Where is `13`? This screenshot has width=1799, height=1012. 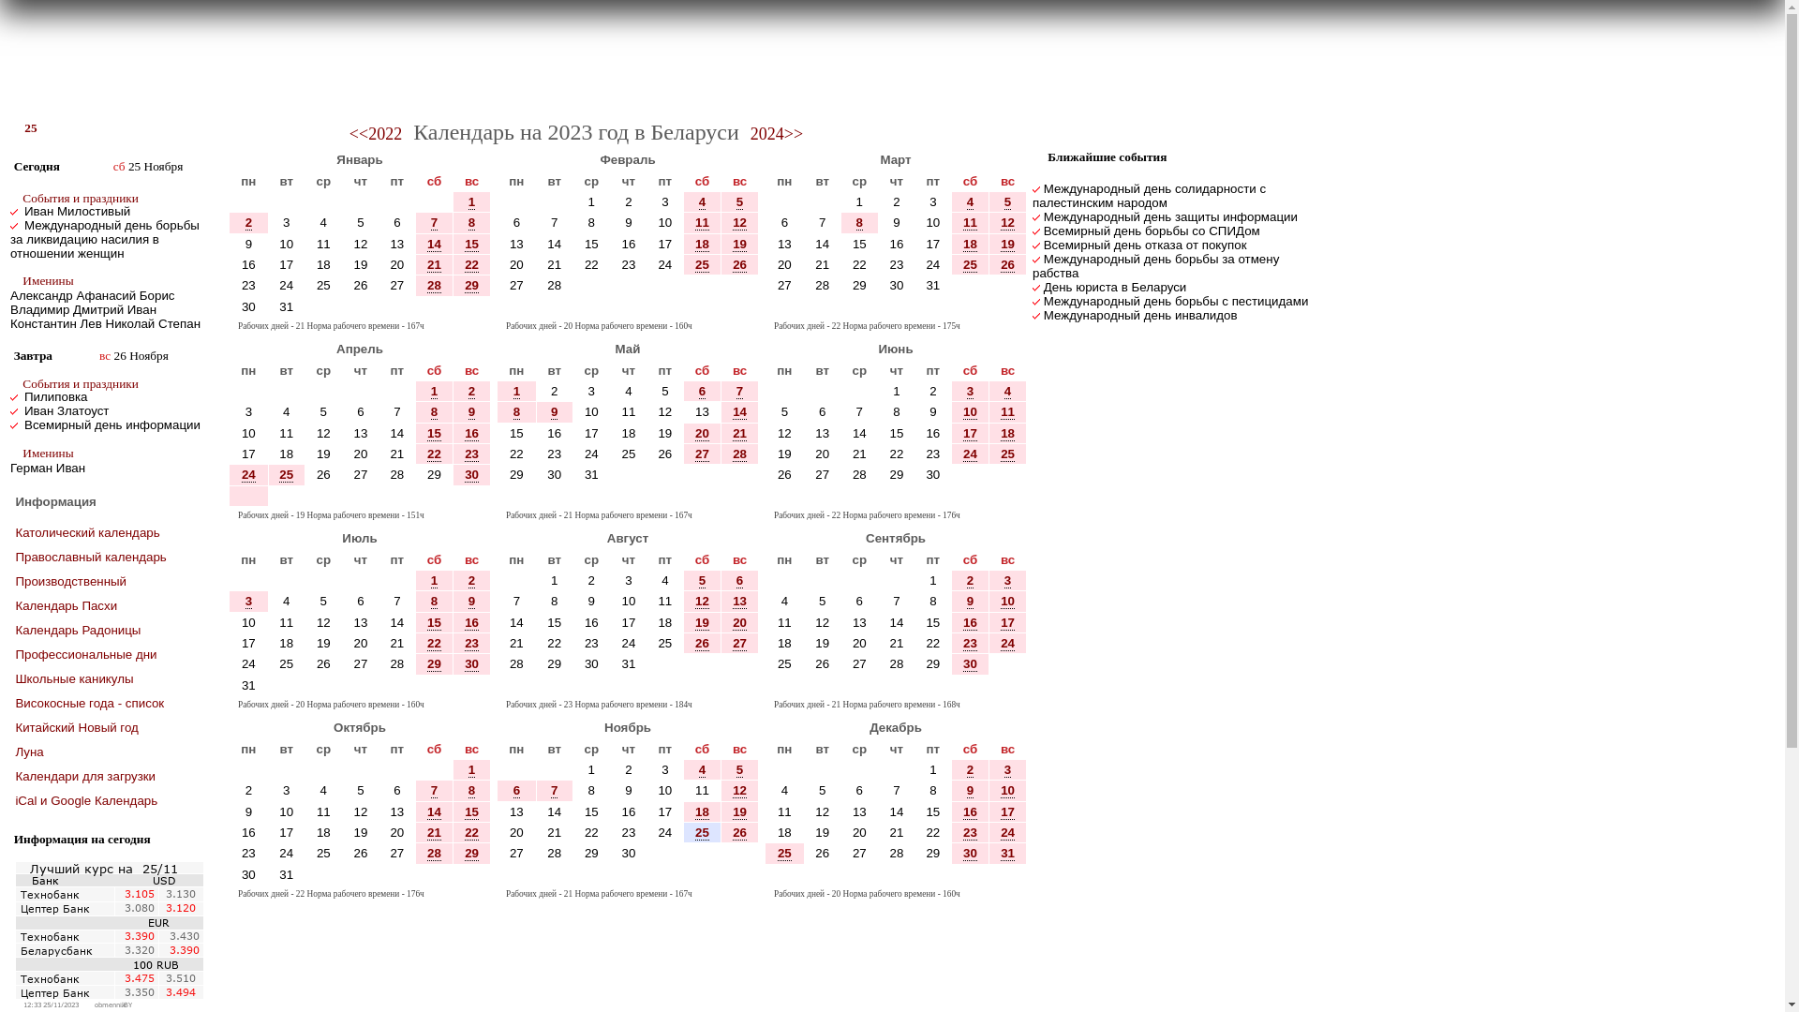 13 is located at coordinates (517, 811).